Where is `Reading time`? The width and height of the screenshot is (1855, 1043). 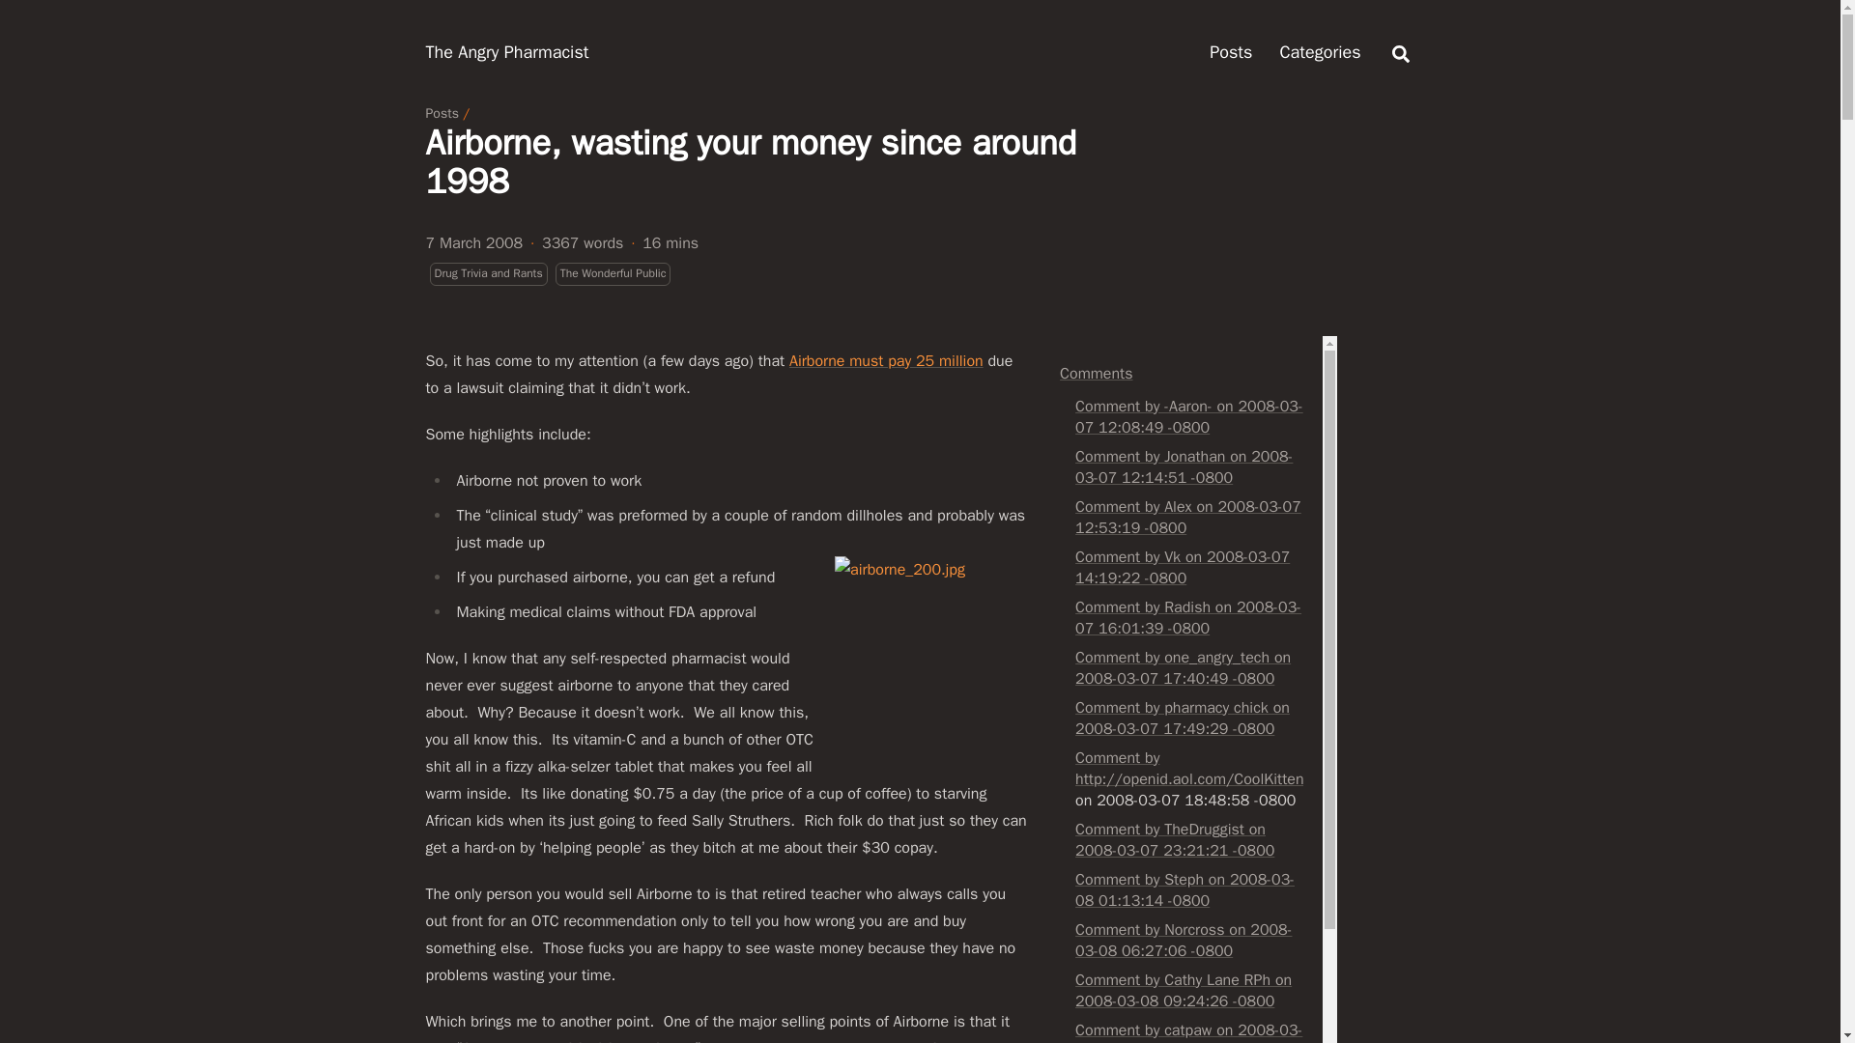
Reading time is located at coordinates (671, 242).